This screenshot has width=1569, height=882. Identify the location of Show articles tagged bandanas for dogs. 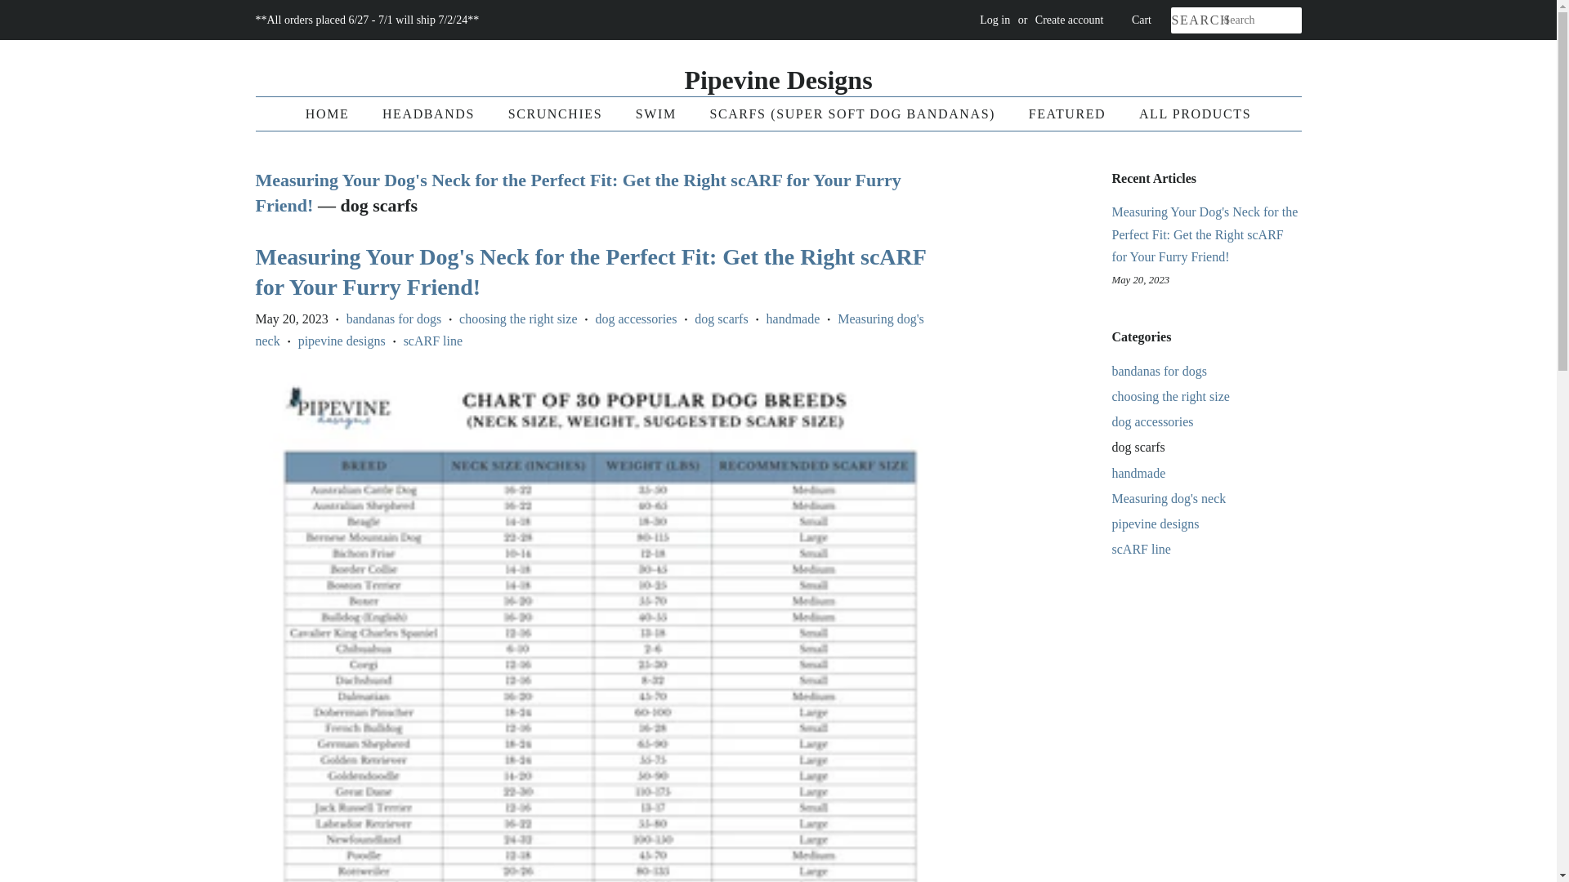
(1159, 371).